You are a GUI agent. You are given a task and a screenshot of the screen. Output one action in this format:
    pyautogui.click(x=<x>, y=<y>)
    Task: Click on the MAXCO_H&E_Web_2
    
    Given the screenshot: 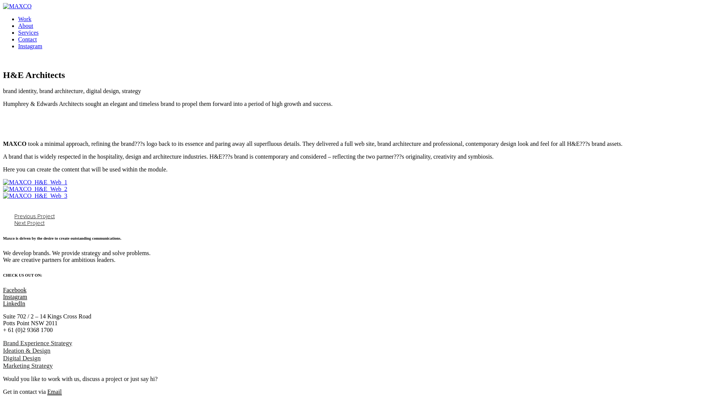 What is the action you would take?
    pyautogui.click(x=35, y=189)
    